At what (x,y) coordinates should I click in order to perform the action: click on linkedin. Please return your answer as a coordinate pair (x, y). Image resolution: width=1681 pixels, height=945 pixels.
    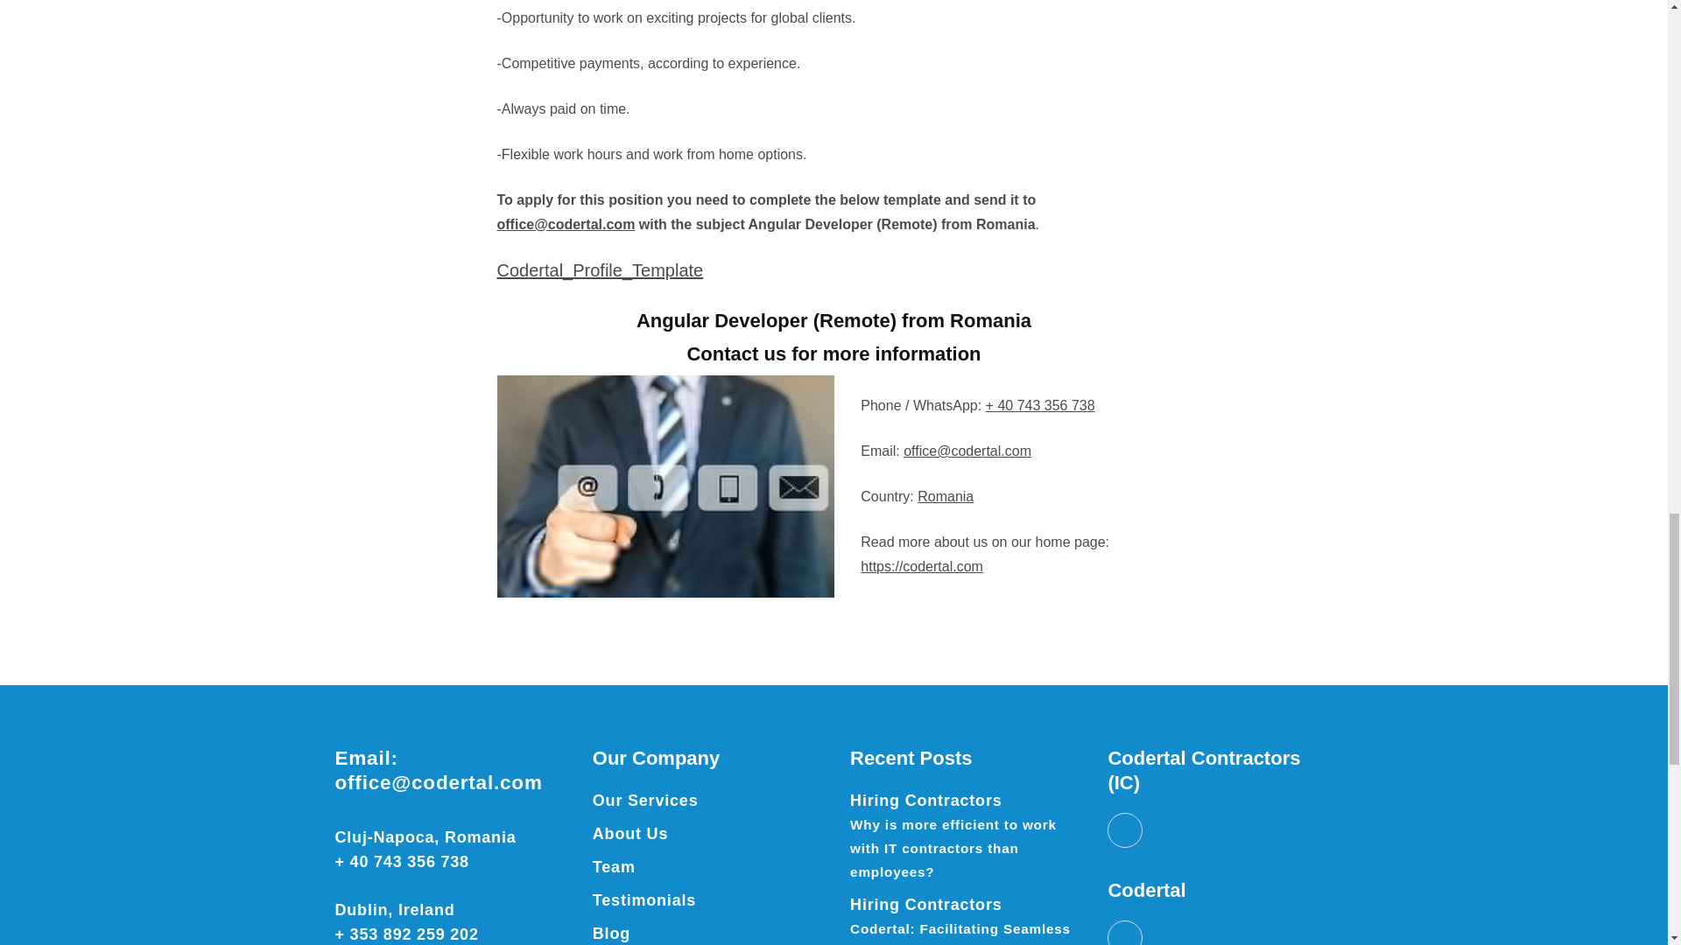
    Looking at the image, I should click on (1125, 793).